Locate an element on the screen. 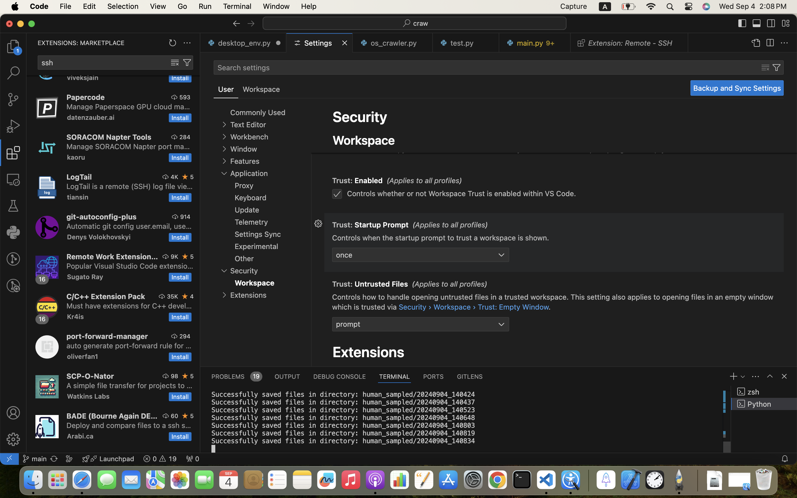 Image resolution: width=797 pixels, height=498 pixels. craw is located at coordinates (421, 23).